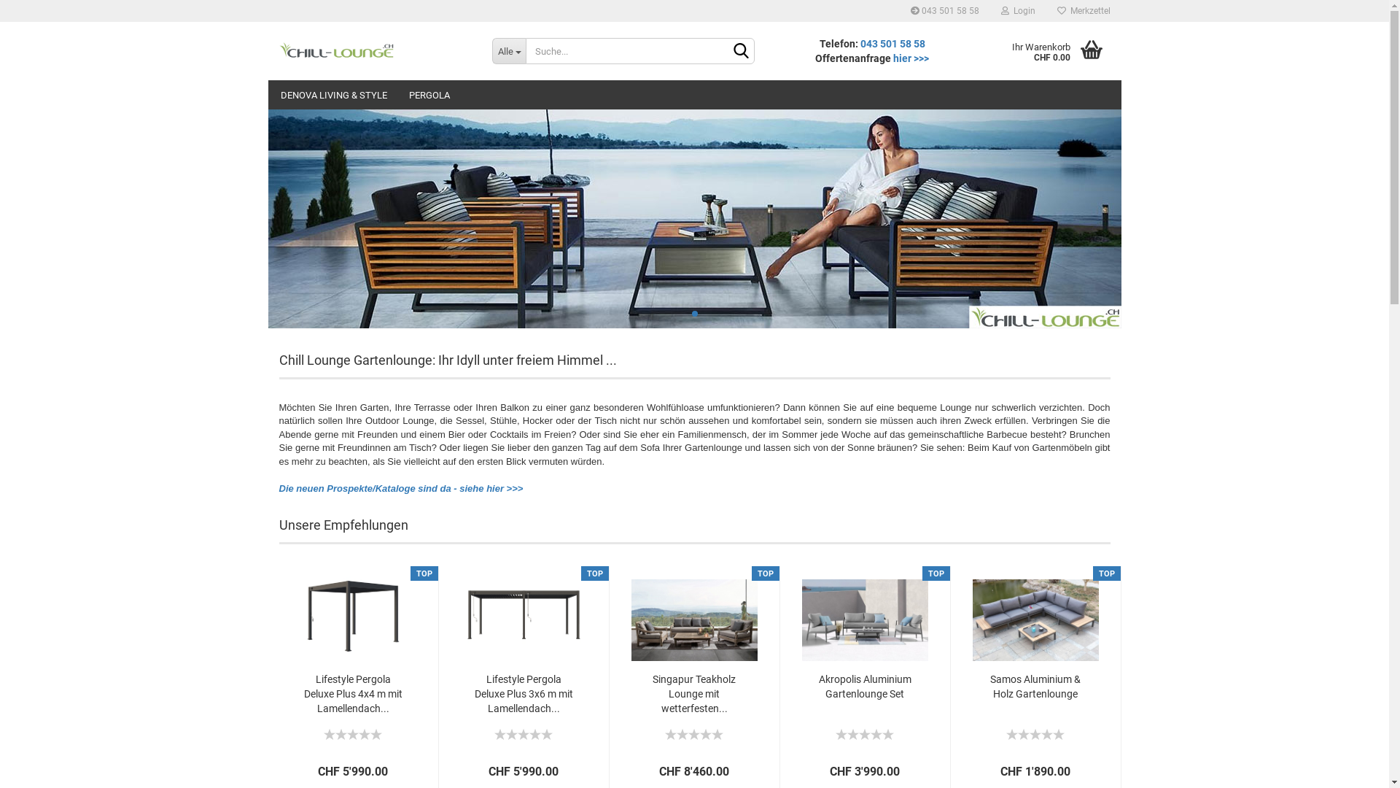 This screenshot has height=788, width=1400. I want to click on Lifestyle Pergola Deluxe Plus 3x6 m mit Lamellendach..., so click(524, 694).